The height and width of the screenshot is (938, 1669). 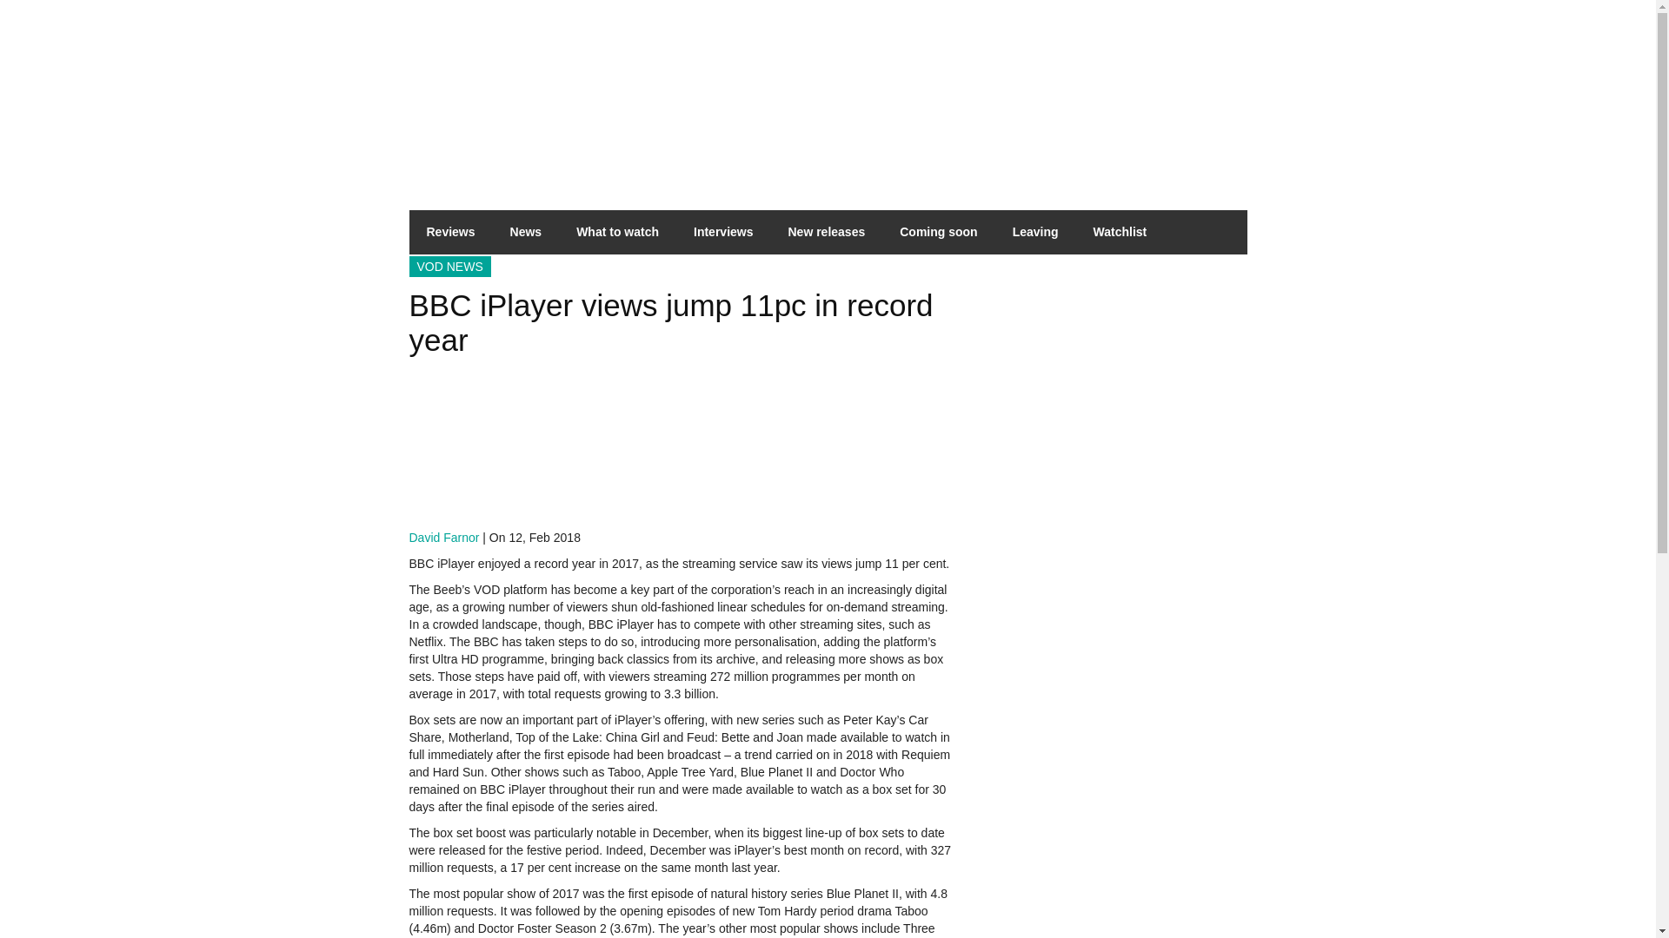 I want to click on Interviews, so click(x=722, y=231).